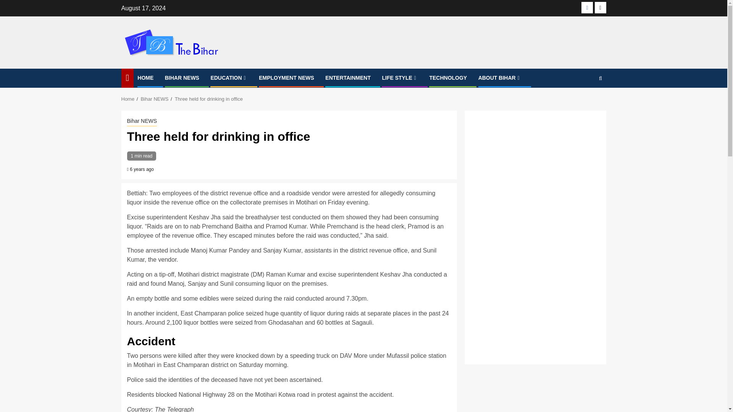 The width and height of the screenshot is (733, 412). What do you see at coordinates (586, 101) in the screenshot?
I see `Search` at bounding box center [586, 101].